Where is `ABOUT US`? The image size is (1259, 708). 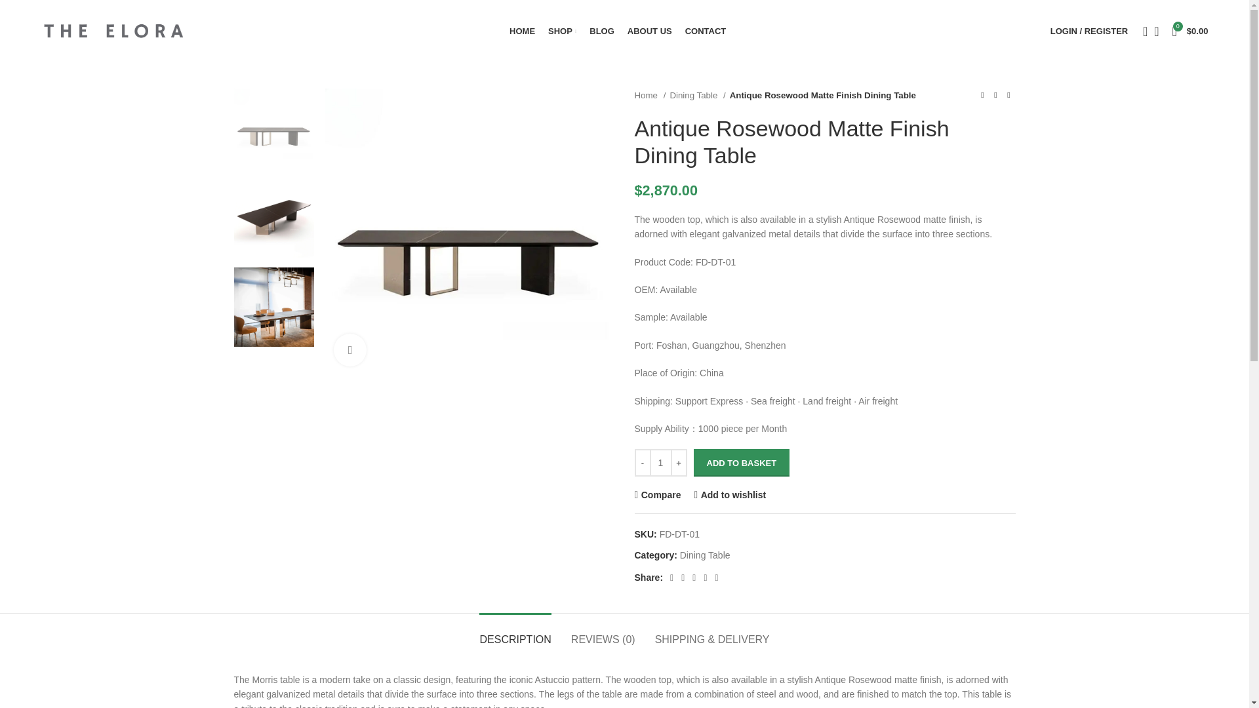
ABOUT US is located at coordinates (649, 31).